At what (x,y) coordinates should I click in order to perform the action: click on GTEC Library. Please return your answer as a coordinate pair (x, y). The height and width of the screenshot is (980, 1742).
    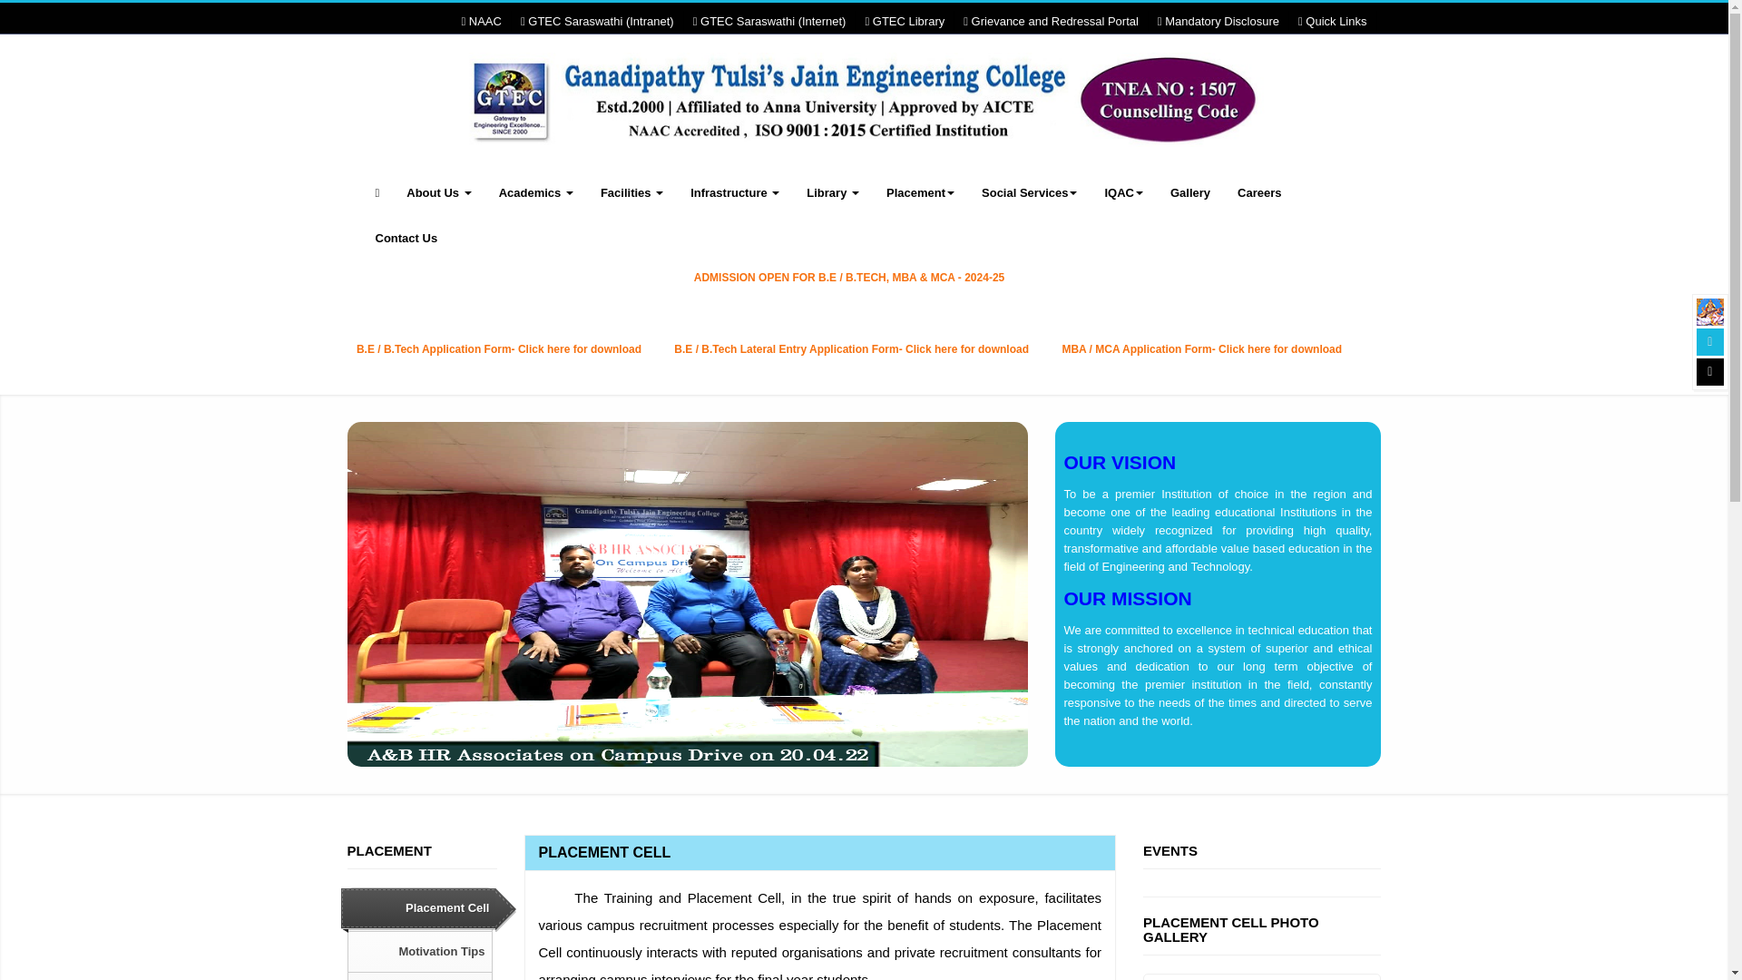
    Looking at the image, I should click on (904, 22).